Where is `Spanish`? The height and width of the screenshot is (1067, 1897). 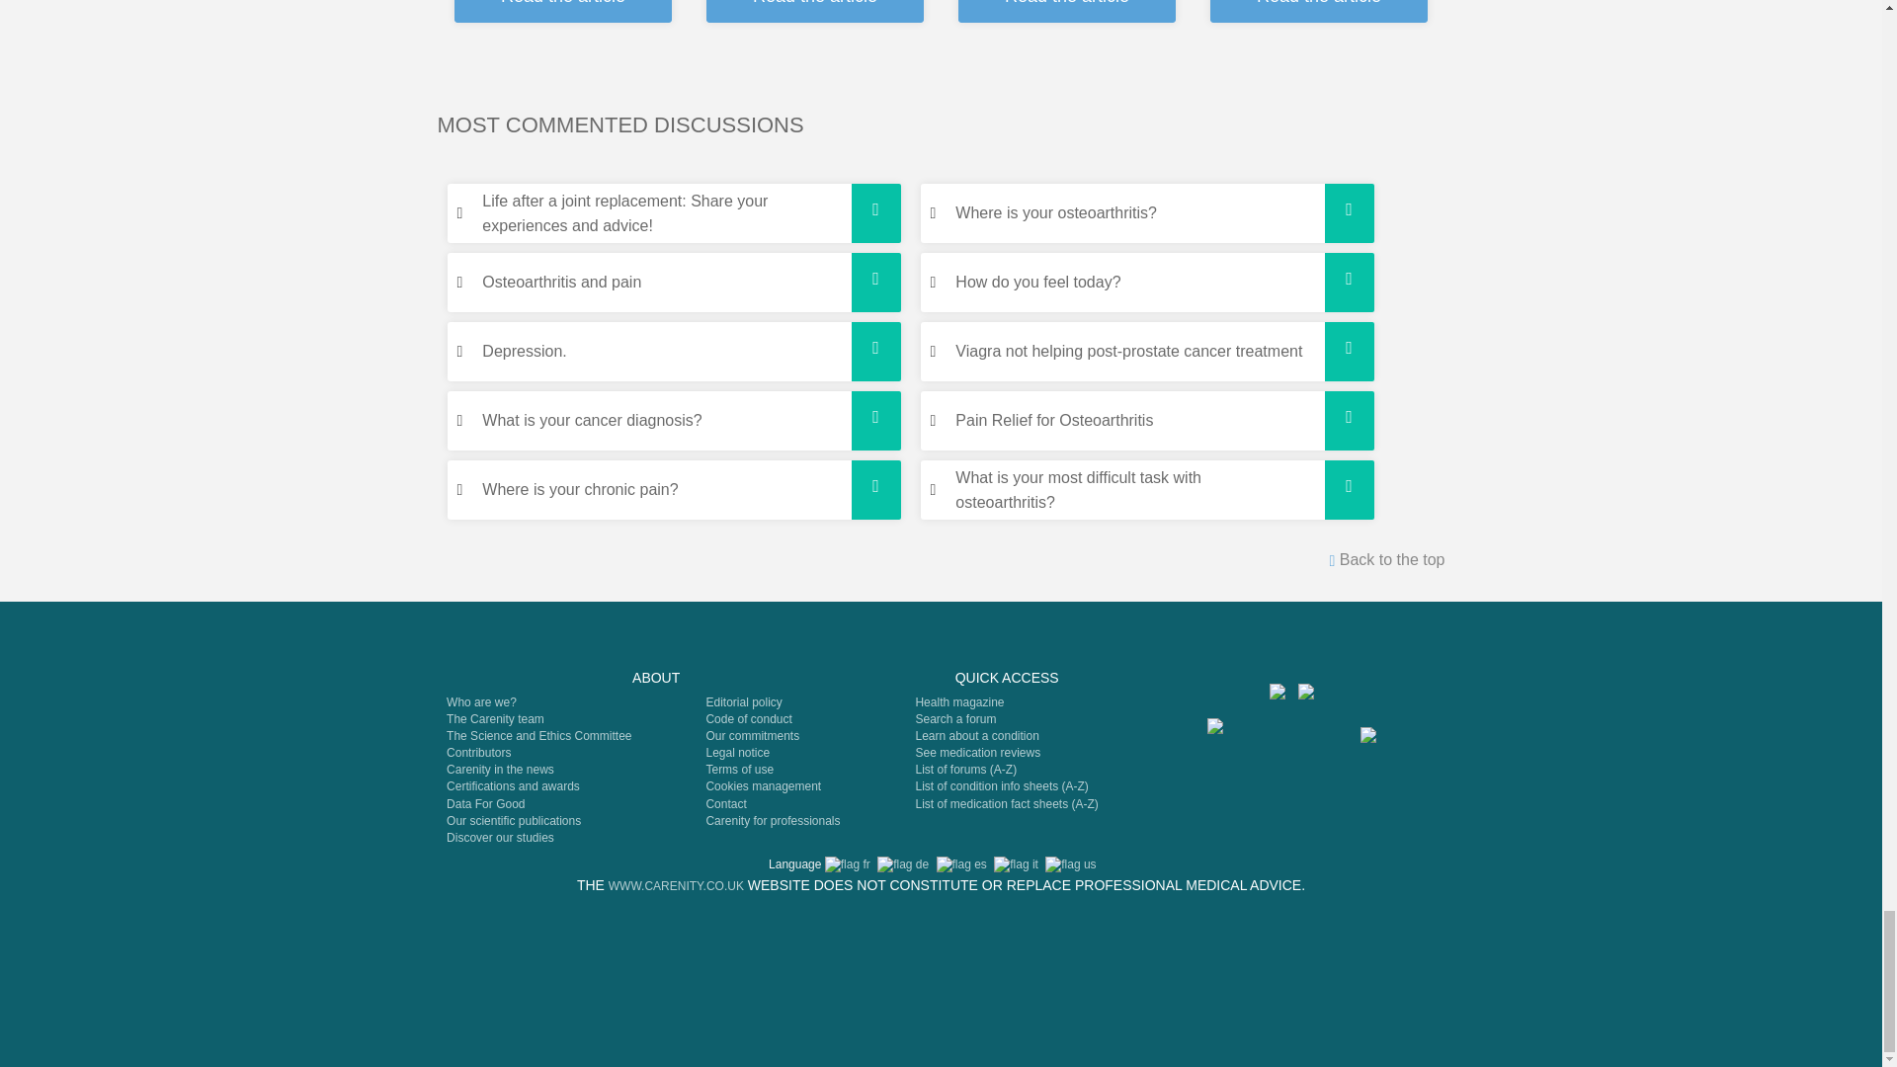
Spanish is located at coordinates (961, 865).